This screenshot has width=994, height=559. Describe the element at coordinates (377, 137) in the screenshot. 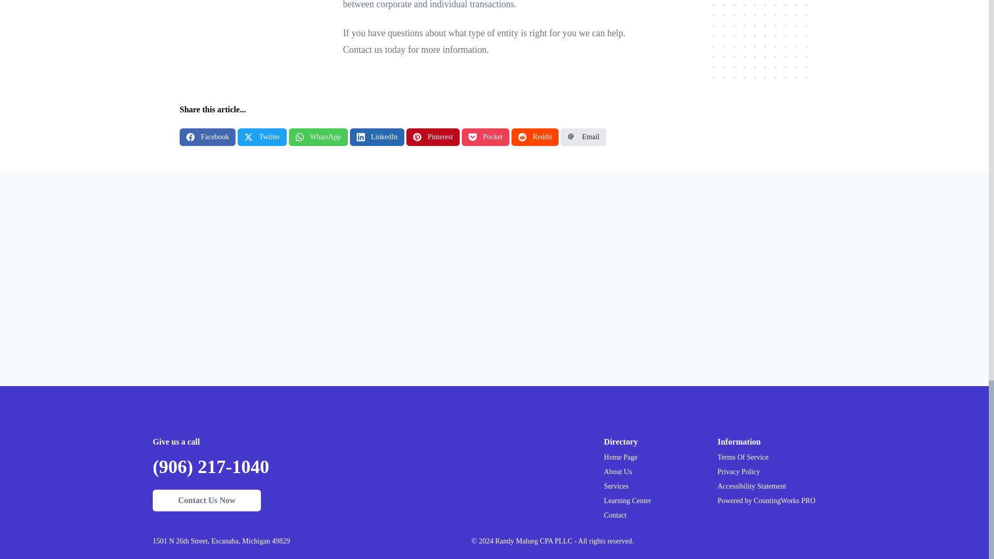

I see `LinkedIn` at that location.